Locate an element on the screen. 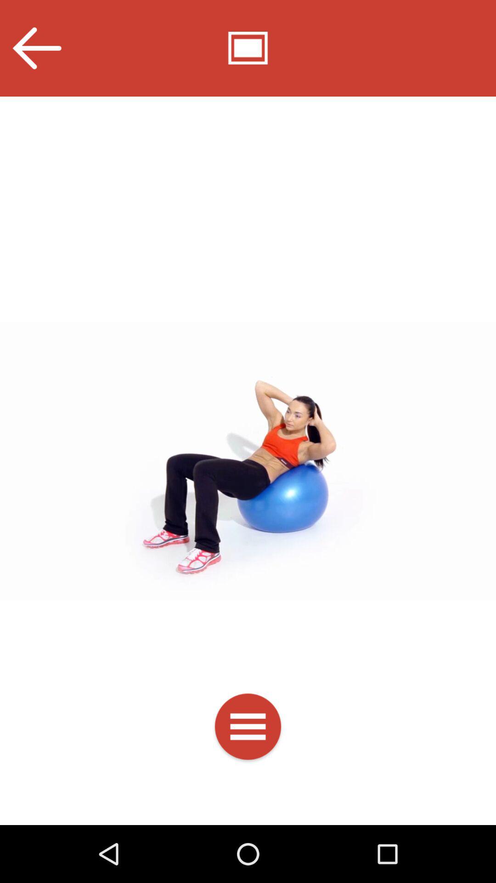  go to back is located at coordinates (37, 48).